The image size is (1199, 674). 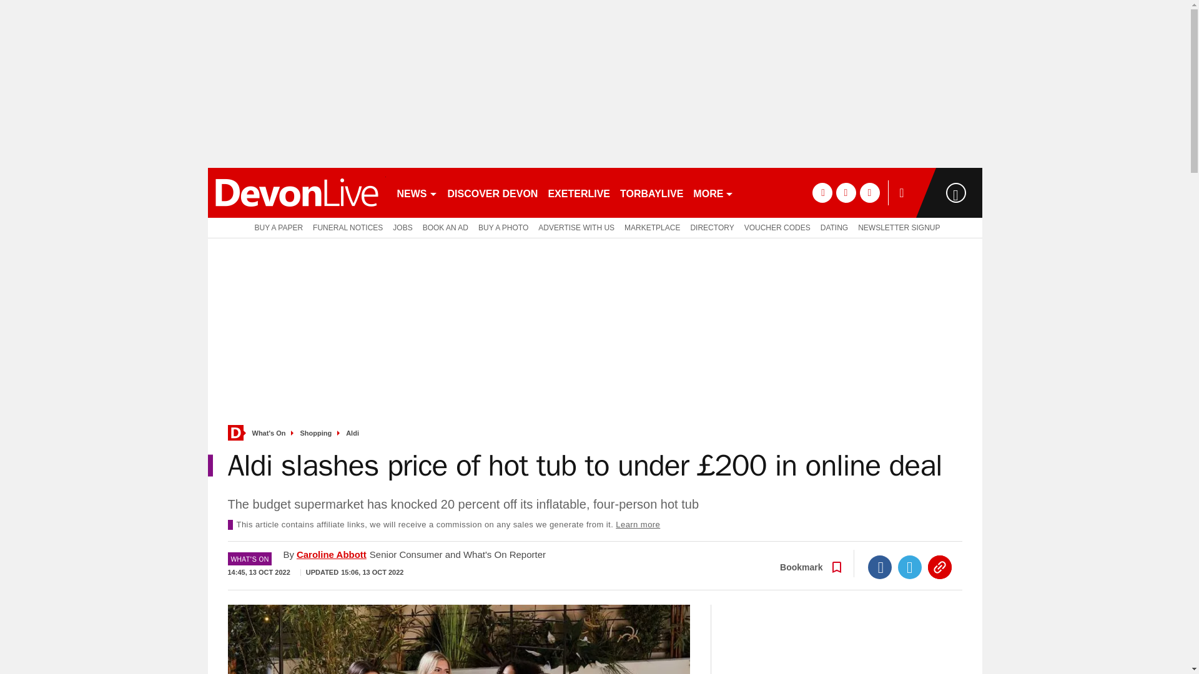 What do you see at coordinates (296, 192) in the screenshot?
I see `devonlive` at bounding box center [296, 192].